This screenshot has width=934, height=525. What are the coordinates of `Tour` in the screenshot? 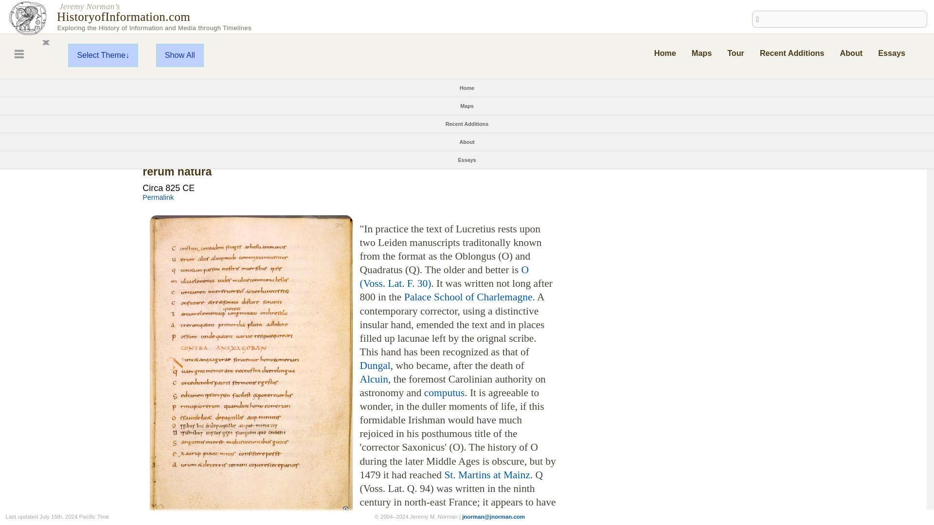 It's located at (736, 52).